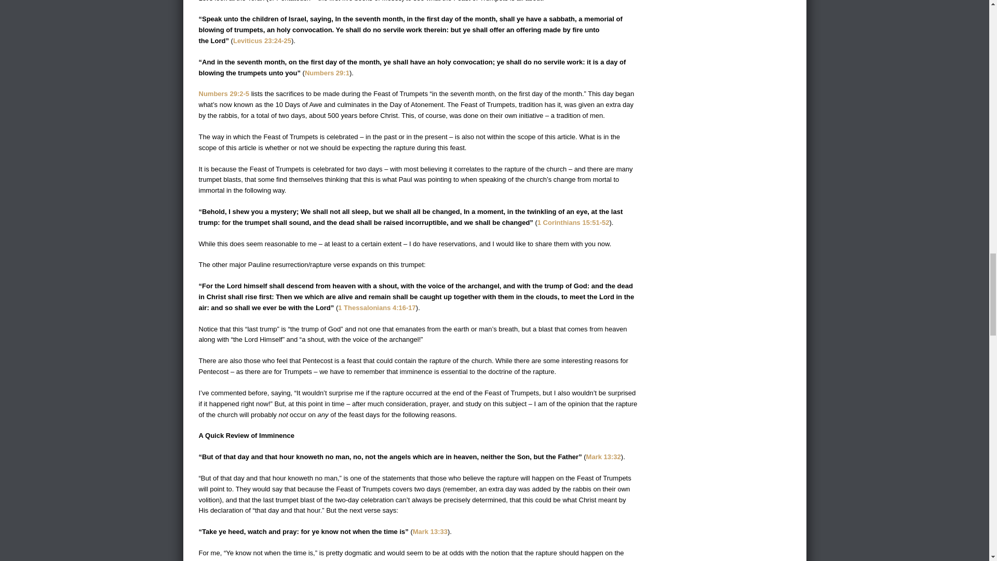  What do you see at coordinates (262, 41) in the screenshot?
I see `Leviticus 23:24-25` at bounding box center [262, 41].